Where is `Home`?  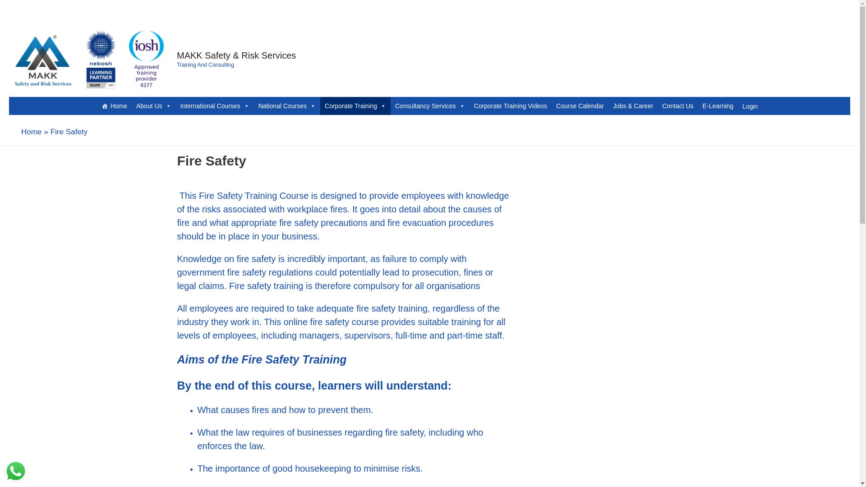 Home is located at coordinates (114, 106).